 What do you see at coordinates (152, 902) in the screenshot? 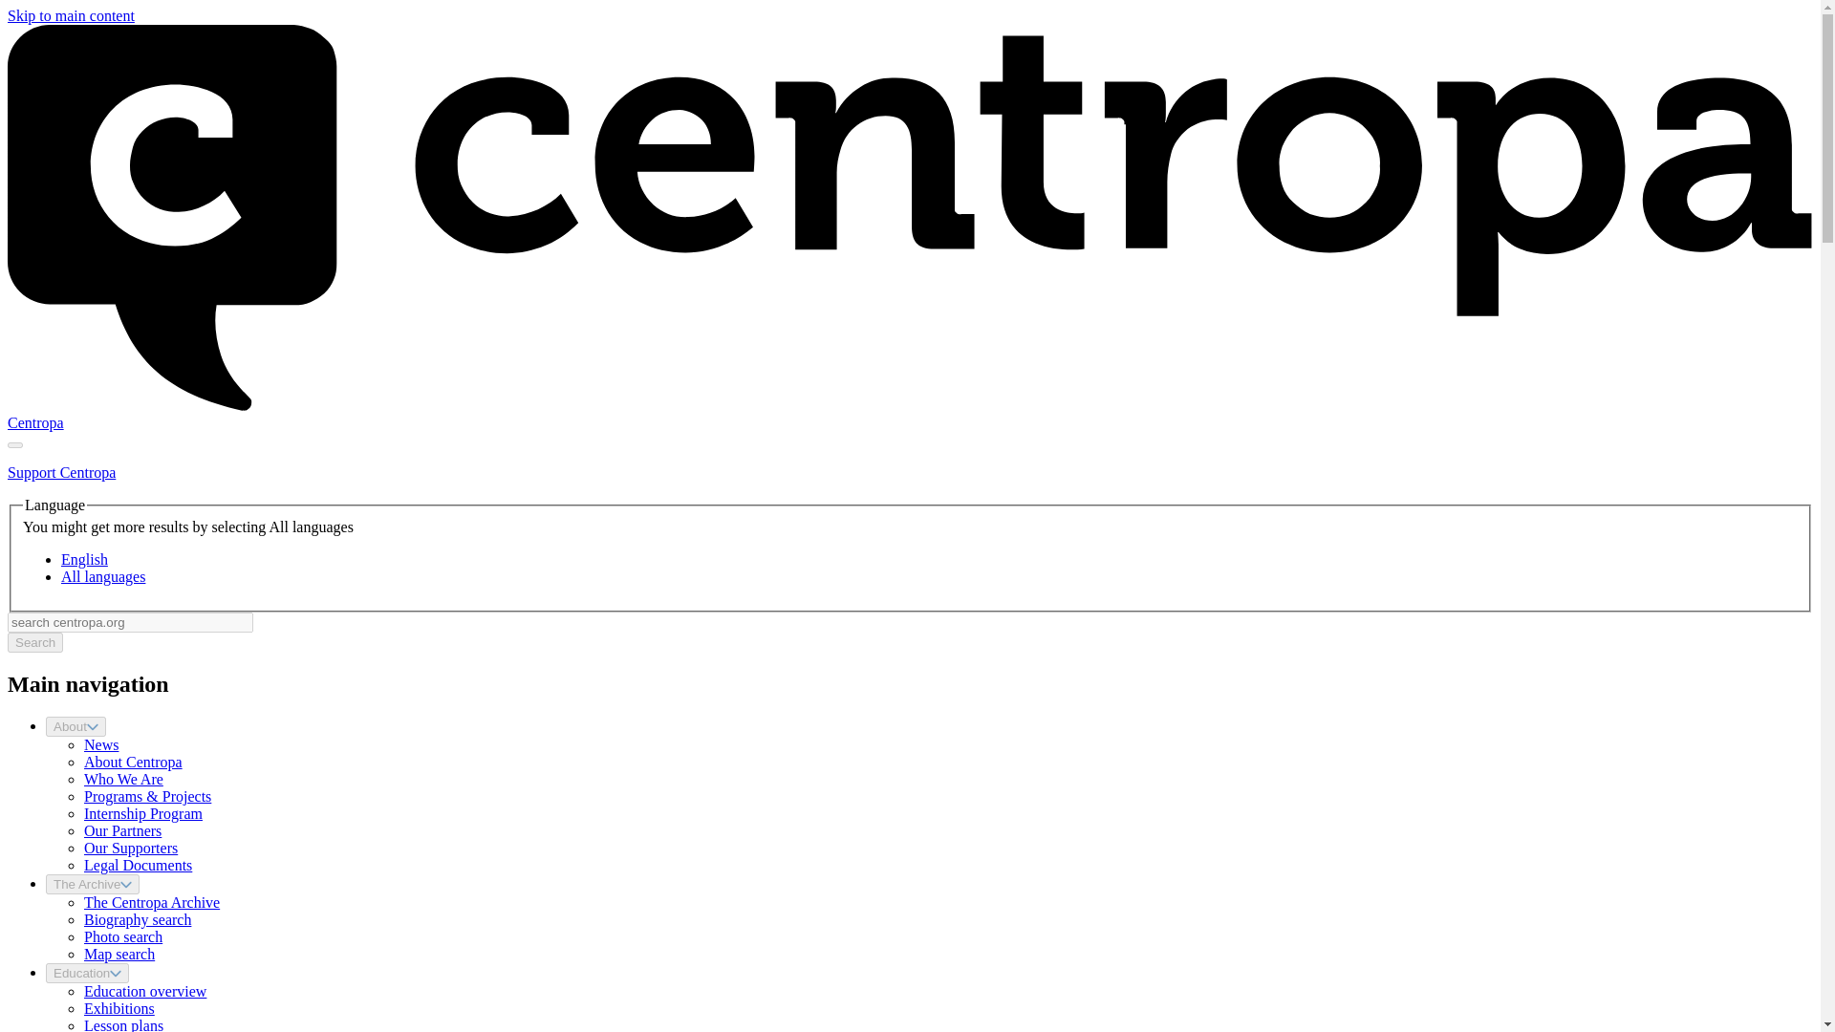
I see `The Centropa Archive` at bounding box center [152, 902].